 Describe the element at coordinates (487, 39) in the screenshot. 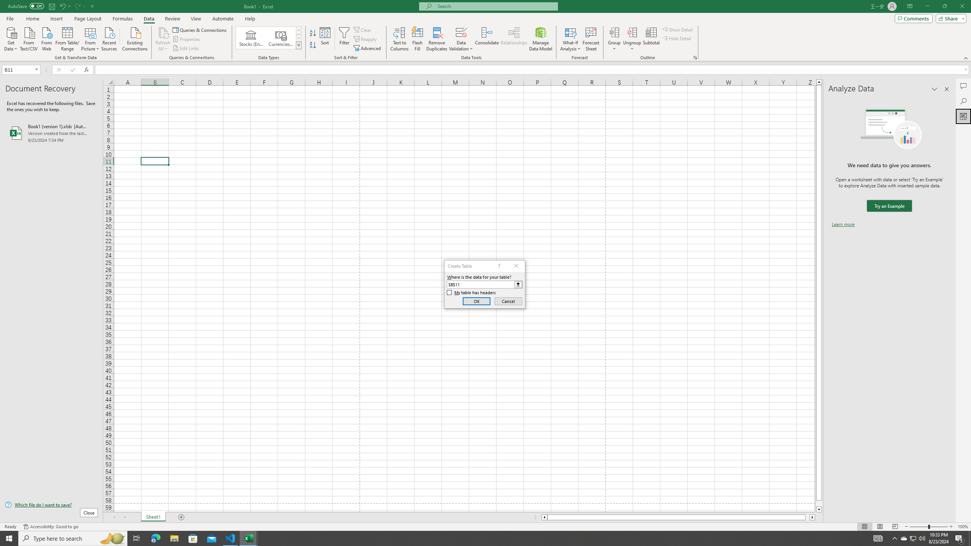

I see `Consolidate...` at that location.